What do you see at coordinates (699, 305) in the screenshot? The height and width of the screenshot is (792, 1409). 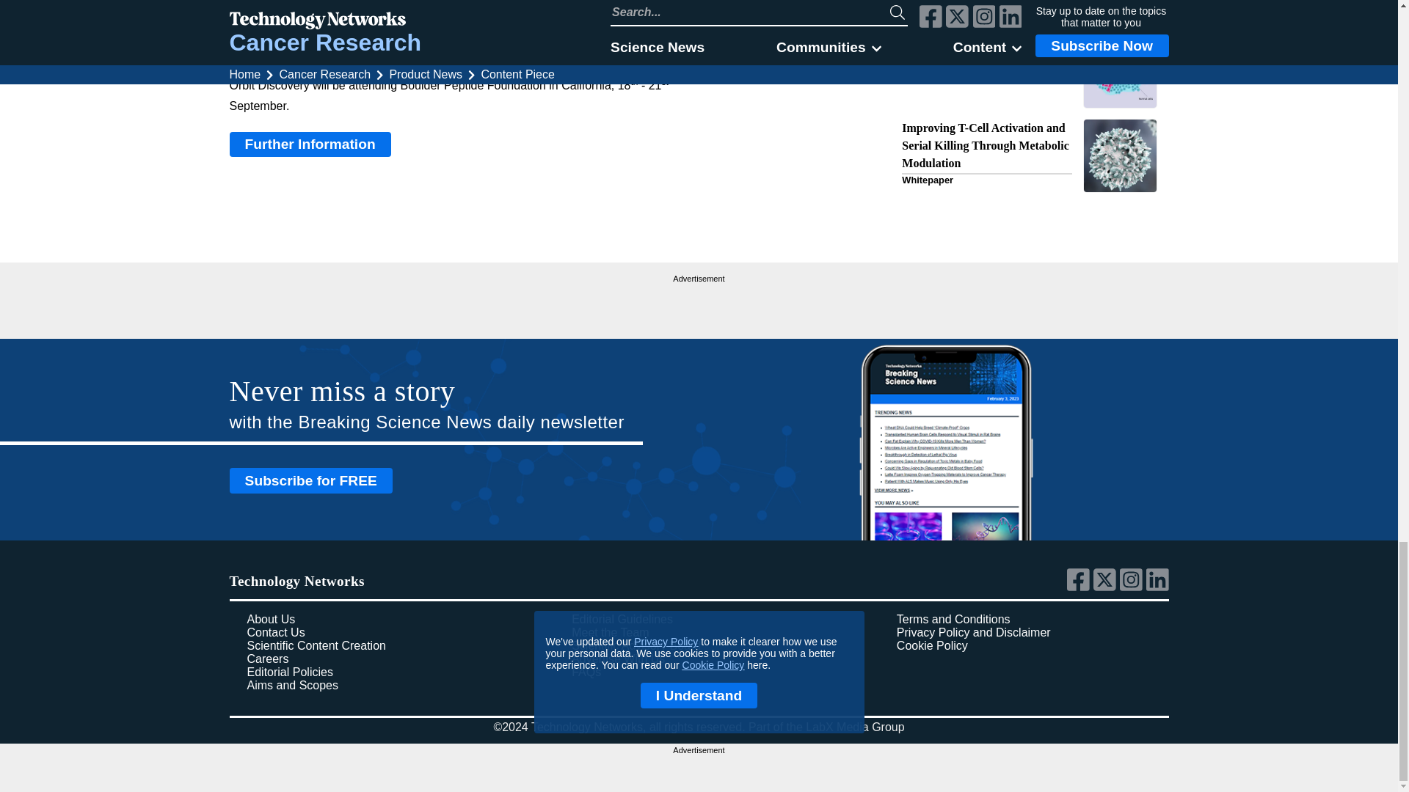 I see `3rd party ad content` at bounding box center [699, 305].